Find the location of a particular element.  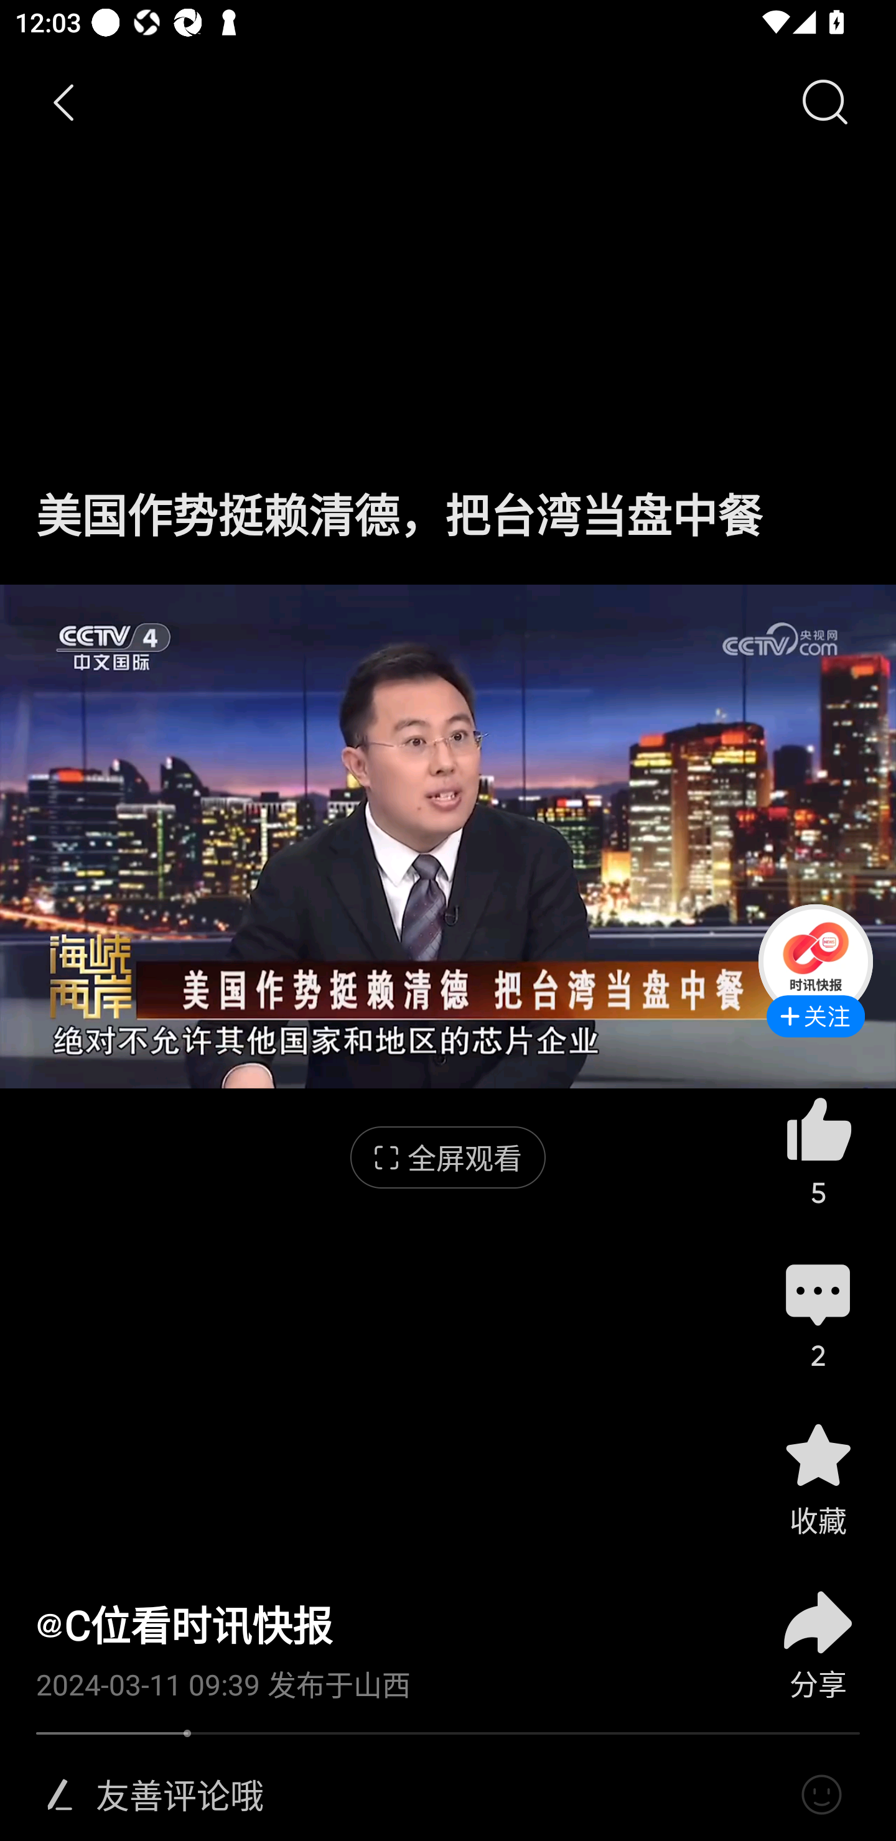

全屏观看 is located at coordinates (448, 1158).